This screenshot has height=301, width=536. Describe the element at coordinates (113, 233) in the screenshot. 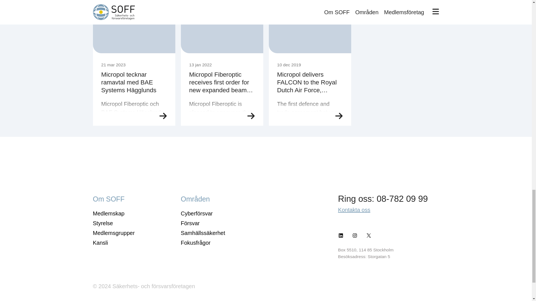

I see `Medlemsgrupper` at that location.